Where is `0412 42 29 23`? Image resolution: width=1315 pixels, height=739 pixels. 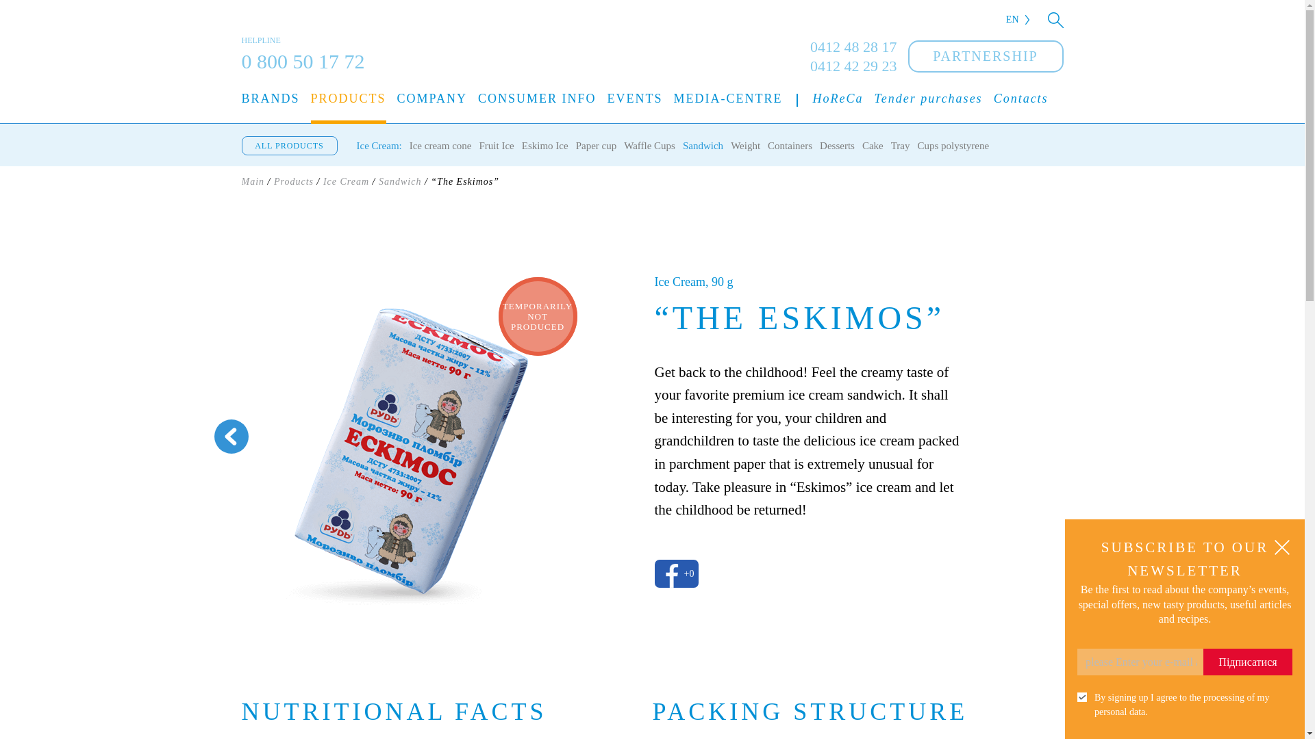
0412 42 29 23 is located at coordinates (853, 66).